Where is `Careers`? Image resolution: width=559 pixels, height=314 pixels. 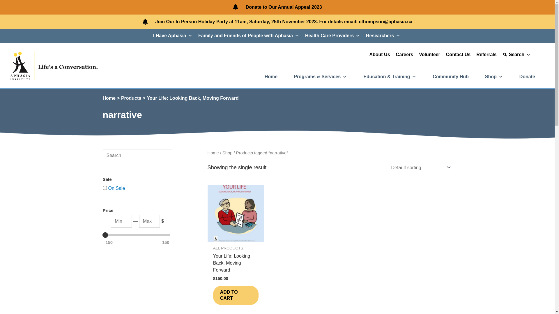 Careers is located at coordinates (405, 55).